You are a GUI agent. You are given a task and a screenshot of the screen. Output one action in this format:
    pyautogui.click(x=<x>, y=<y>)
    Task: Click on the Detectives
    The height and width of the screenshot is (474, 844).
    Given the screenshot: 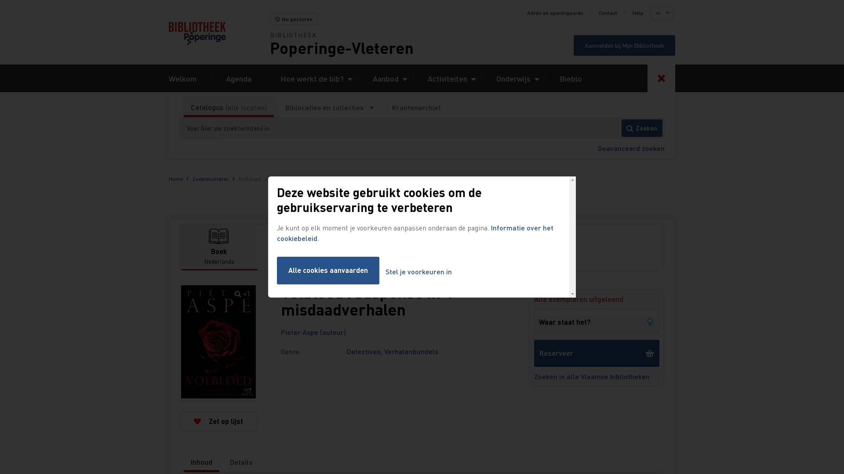 What is the action you would take?
    pyautogui.click(x=364, y=351)
    